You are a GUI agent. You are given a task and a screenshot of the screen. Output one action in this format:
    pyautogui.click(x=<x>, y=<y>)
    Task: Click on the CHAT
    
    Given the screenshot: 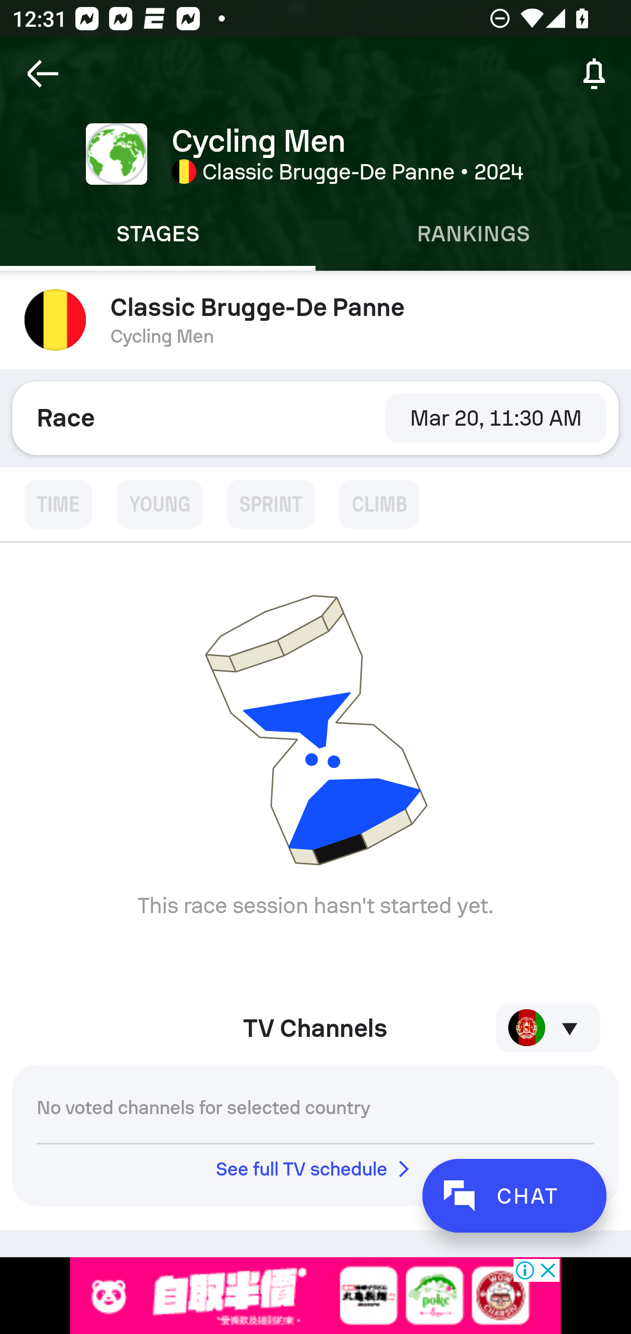 What is the action you would take?
    pyautogui.click(x=514, y=1195)
    